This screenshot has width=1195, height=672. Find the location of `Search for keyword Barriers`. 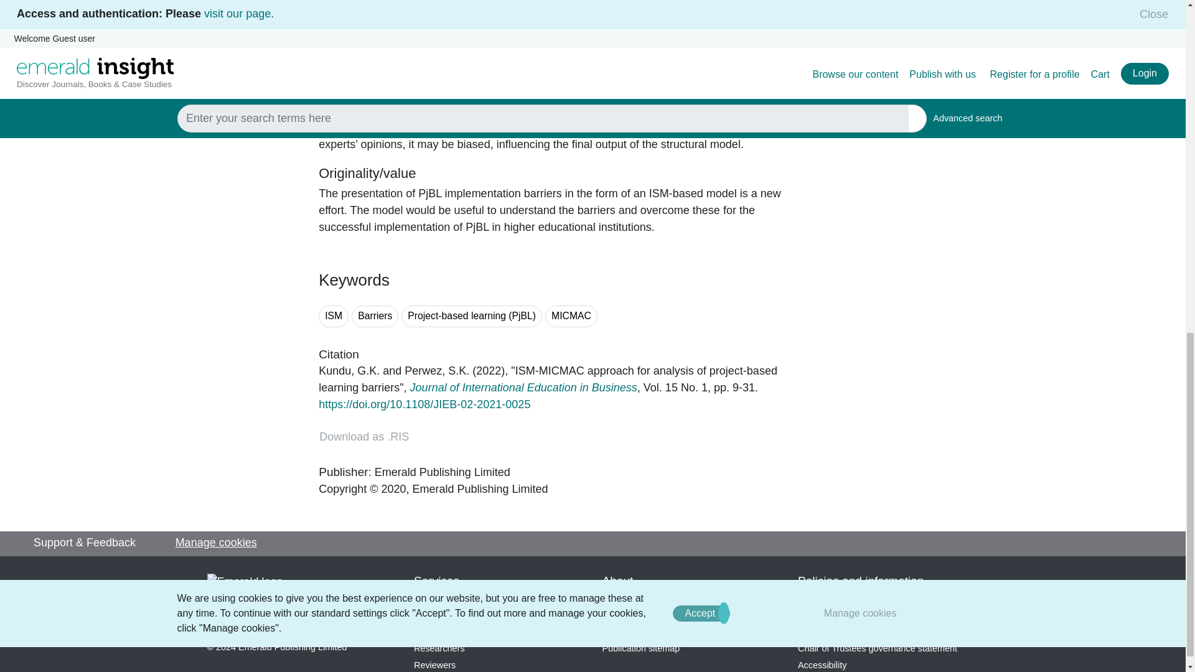

Search for keyword Barriers is located at coordinates (375, 316).